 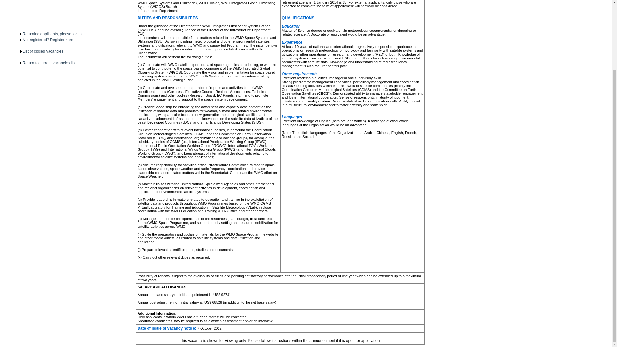 What do you see at coordinates (44, 12) in the screenshot?
I see `Twitter Tweet Button` at bounding box center [44, 12].